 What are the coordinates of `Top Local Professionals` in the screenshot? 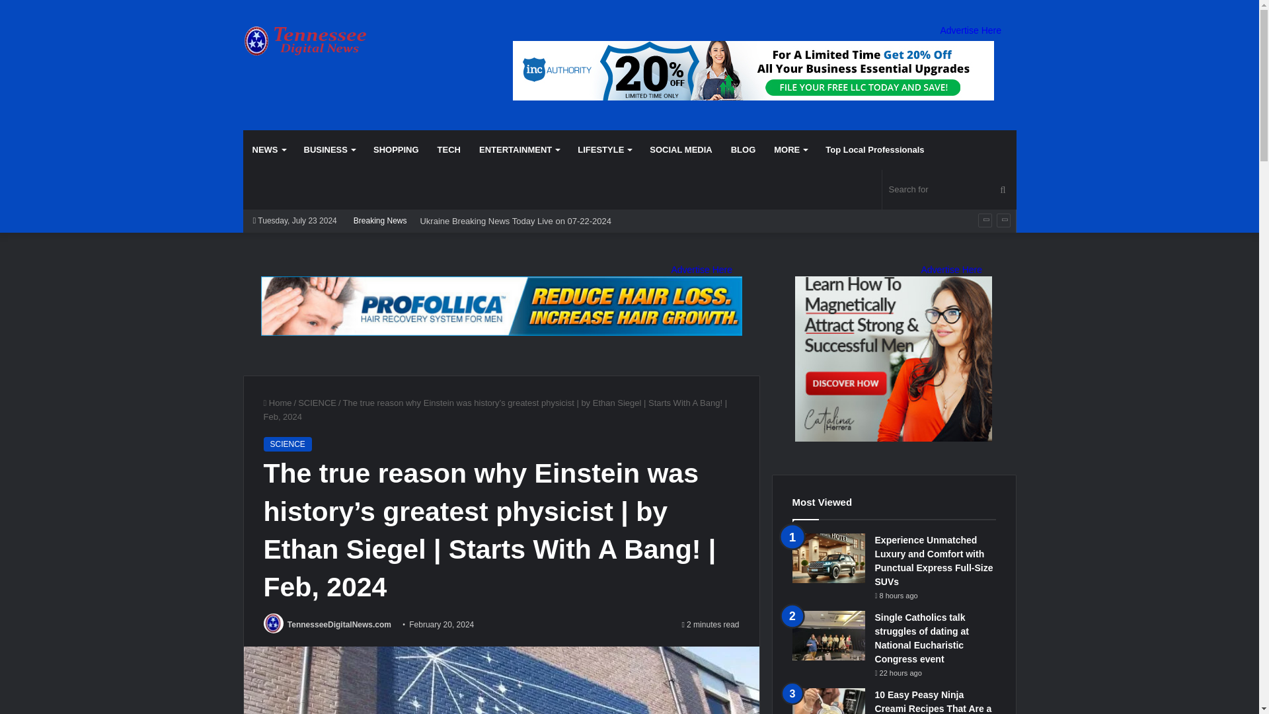 It's located at (874, 149).